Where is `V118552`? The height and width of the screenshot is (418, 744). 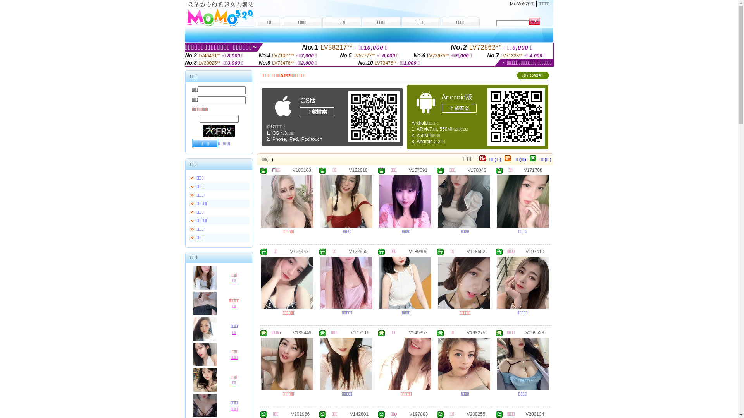
V118552 is located at coordinates (476, 251).